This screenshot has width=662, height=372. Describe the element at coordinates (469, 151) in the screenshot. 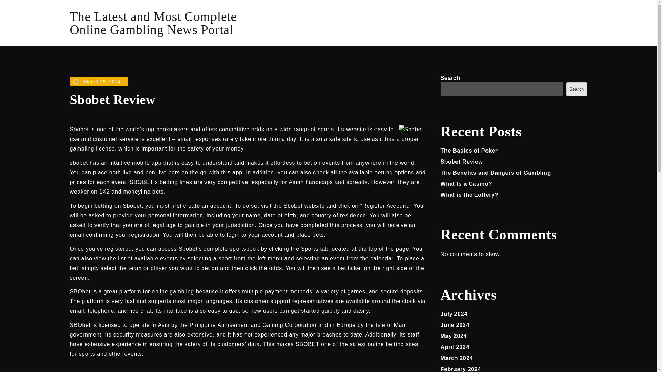

I see `The Basics of Poker` at that location.